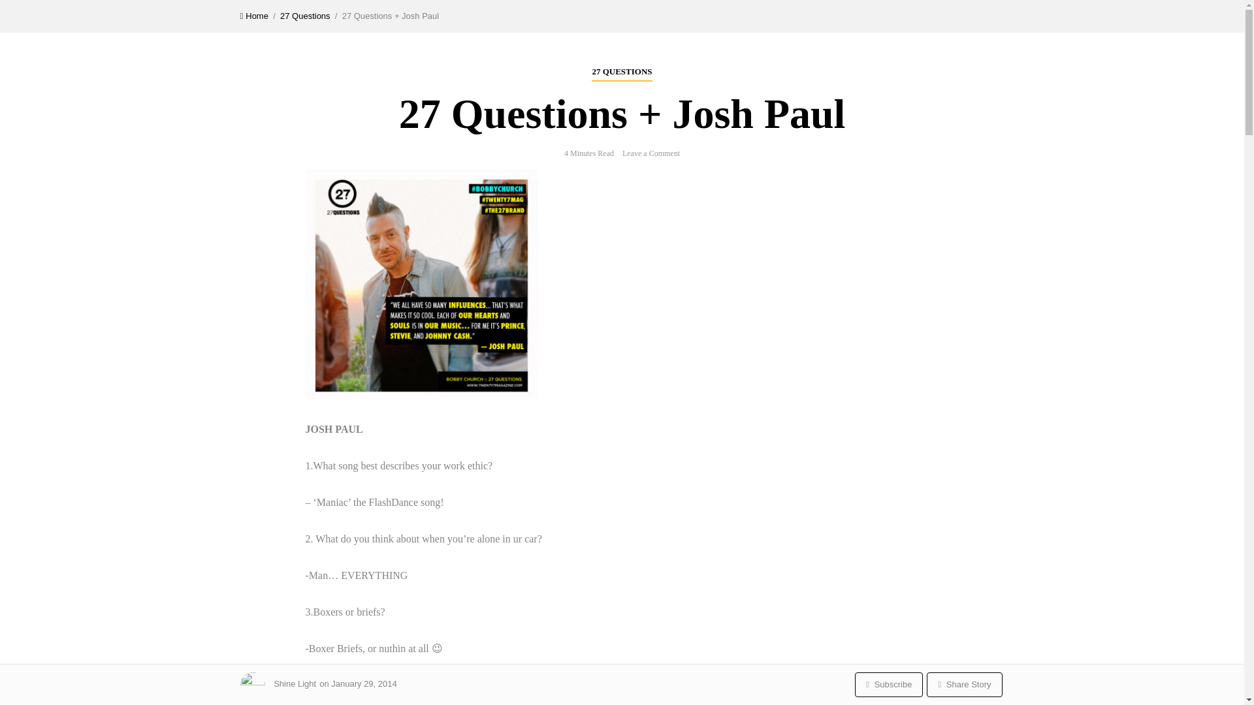 This screenshot has width=1254, height=705. What do you see at coordinates (888, 684) in the screenshot?
I see `Subscribe` at bounding box center [888, 684].